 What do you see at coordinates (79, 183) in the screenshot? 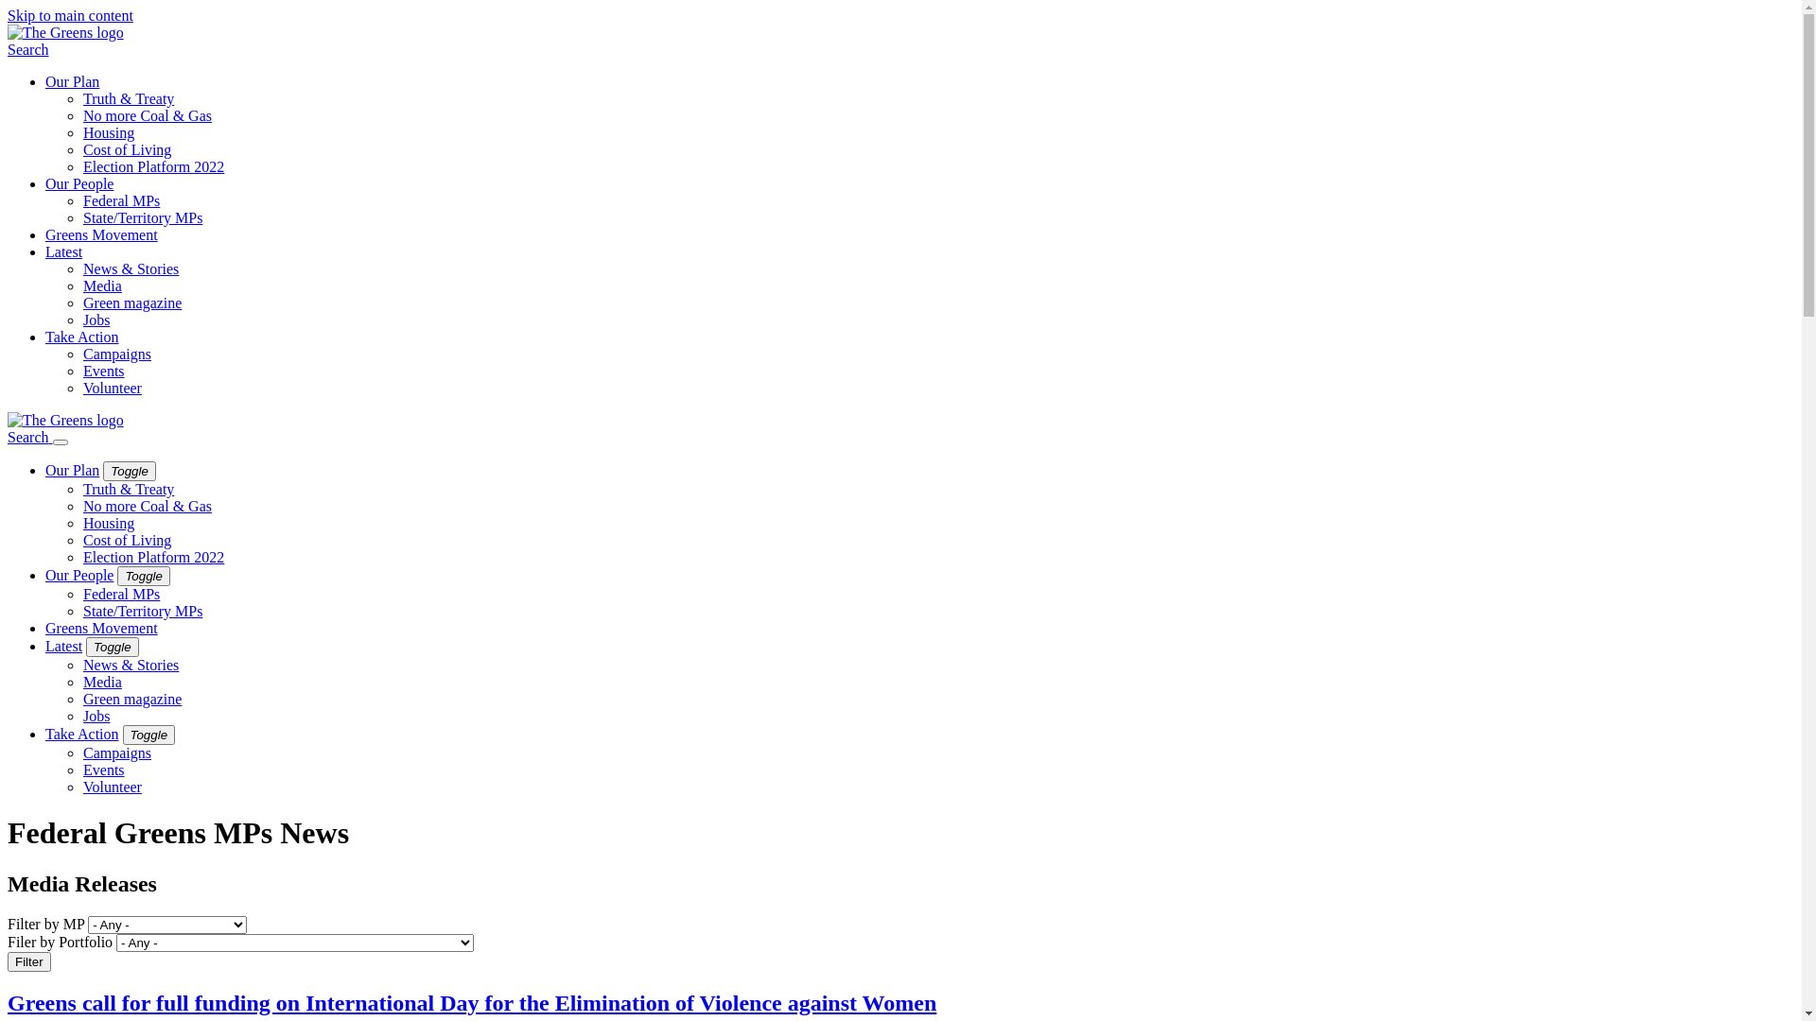
I see `Our People` at bounding box center [79, 183].